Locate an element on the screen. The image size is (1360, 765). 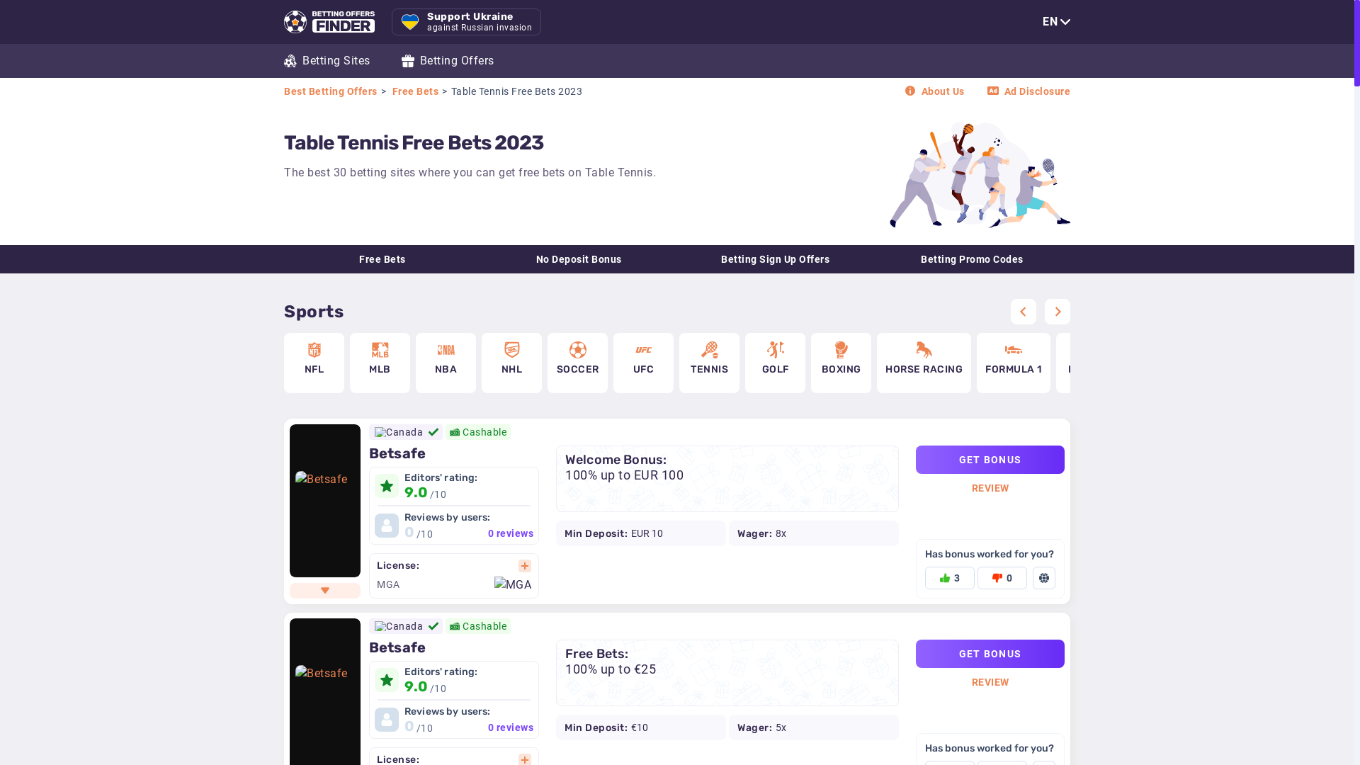
Free Bets is located at coordinates (418, 91).